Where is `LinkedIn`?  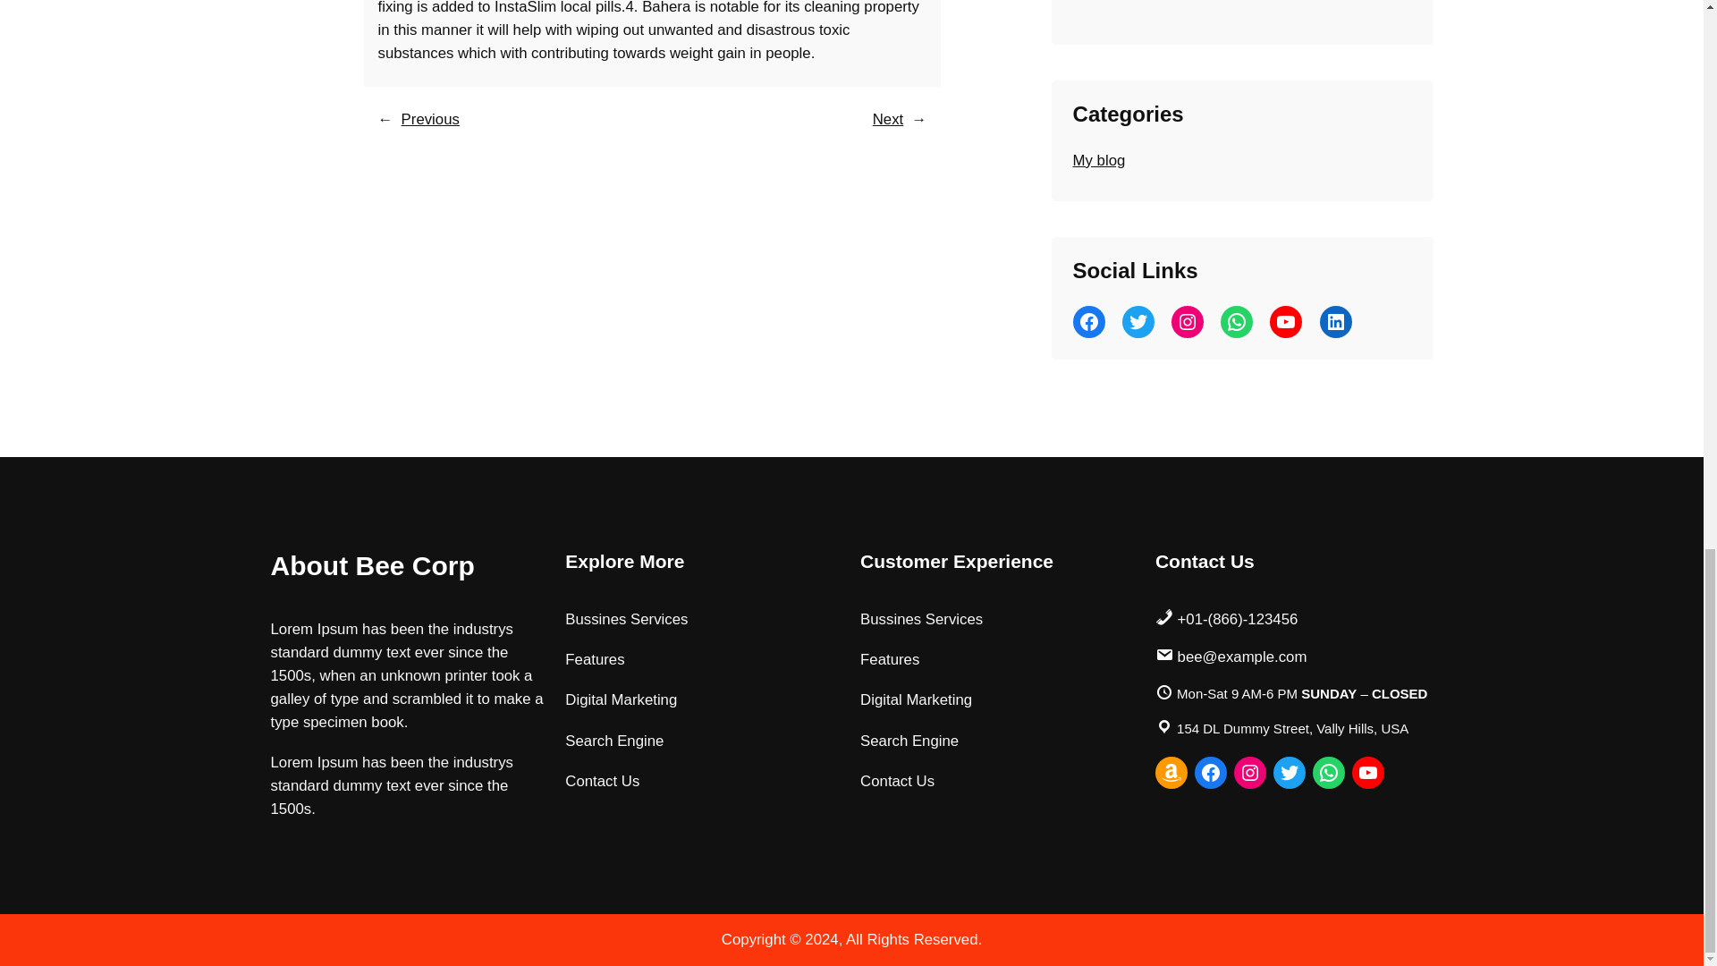 LinkedIn is located at coordinates (1336, 322).